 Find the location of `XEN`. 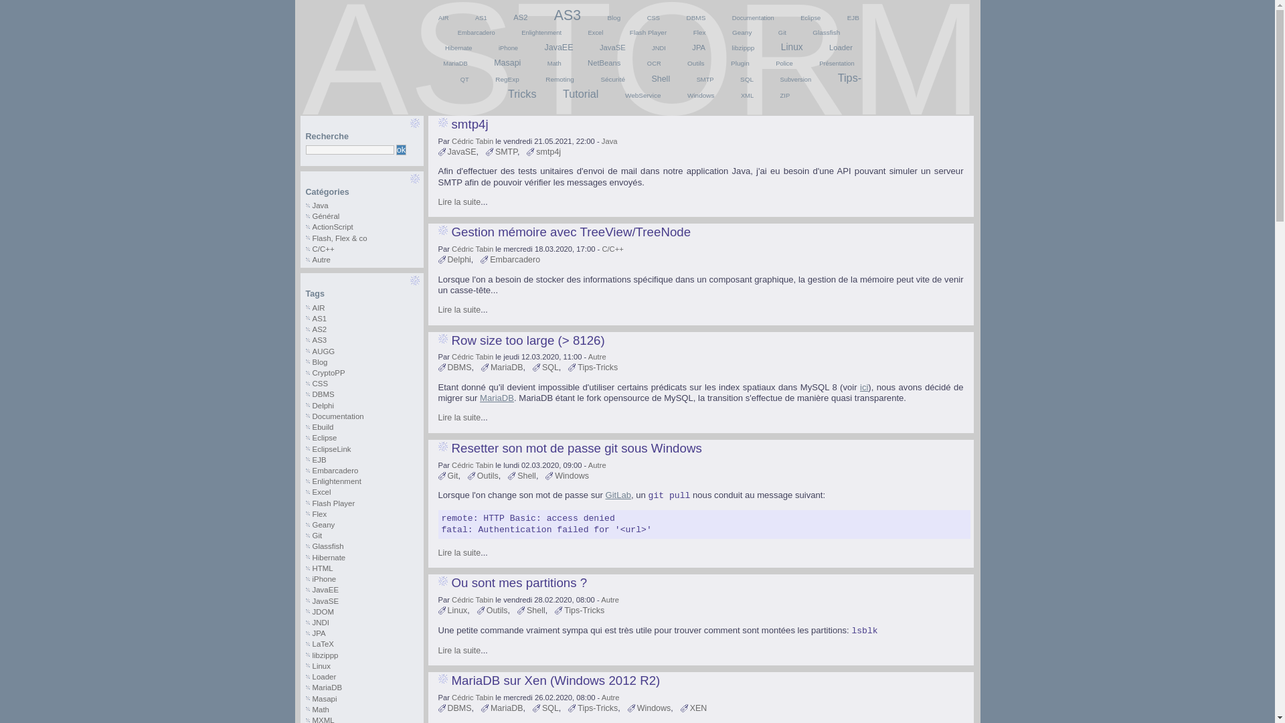

XEN is located at coordinates (699, 708).